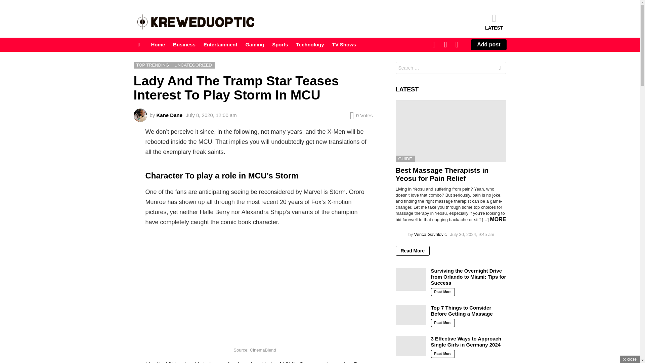  What do you see at coordinates (310, 44) in the screenshot?
I see `Technology` at bounding box center [310, 44].